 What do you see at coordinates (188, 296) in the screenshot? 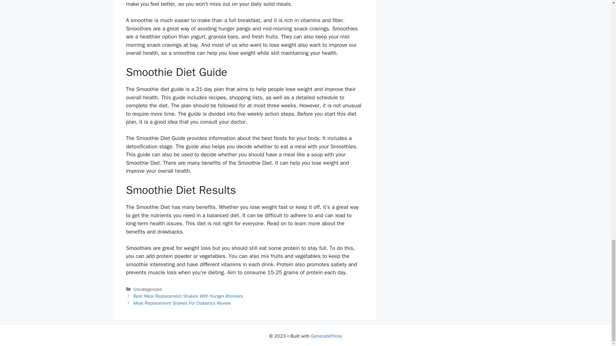
I see `Best Meal Replacement Shakes With Hunger Blockers` at bounding box center [188, 296].